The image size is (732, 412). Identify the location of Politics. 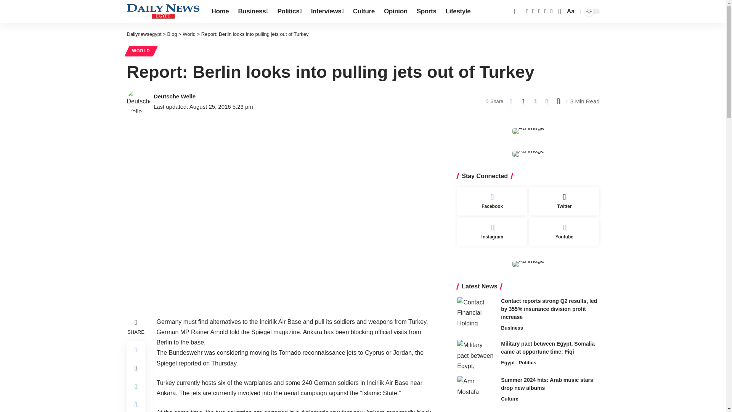
(290, 11).